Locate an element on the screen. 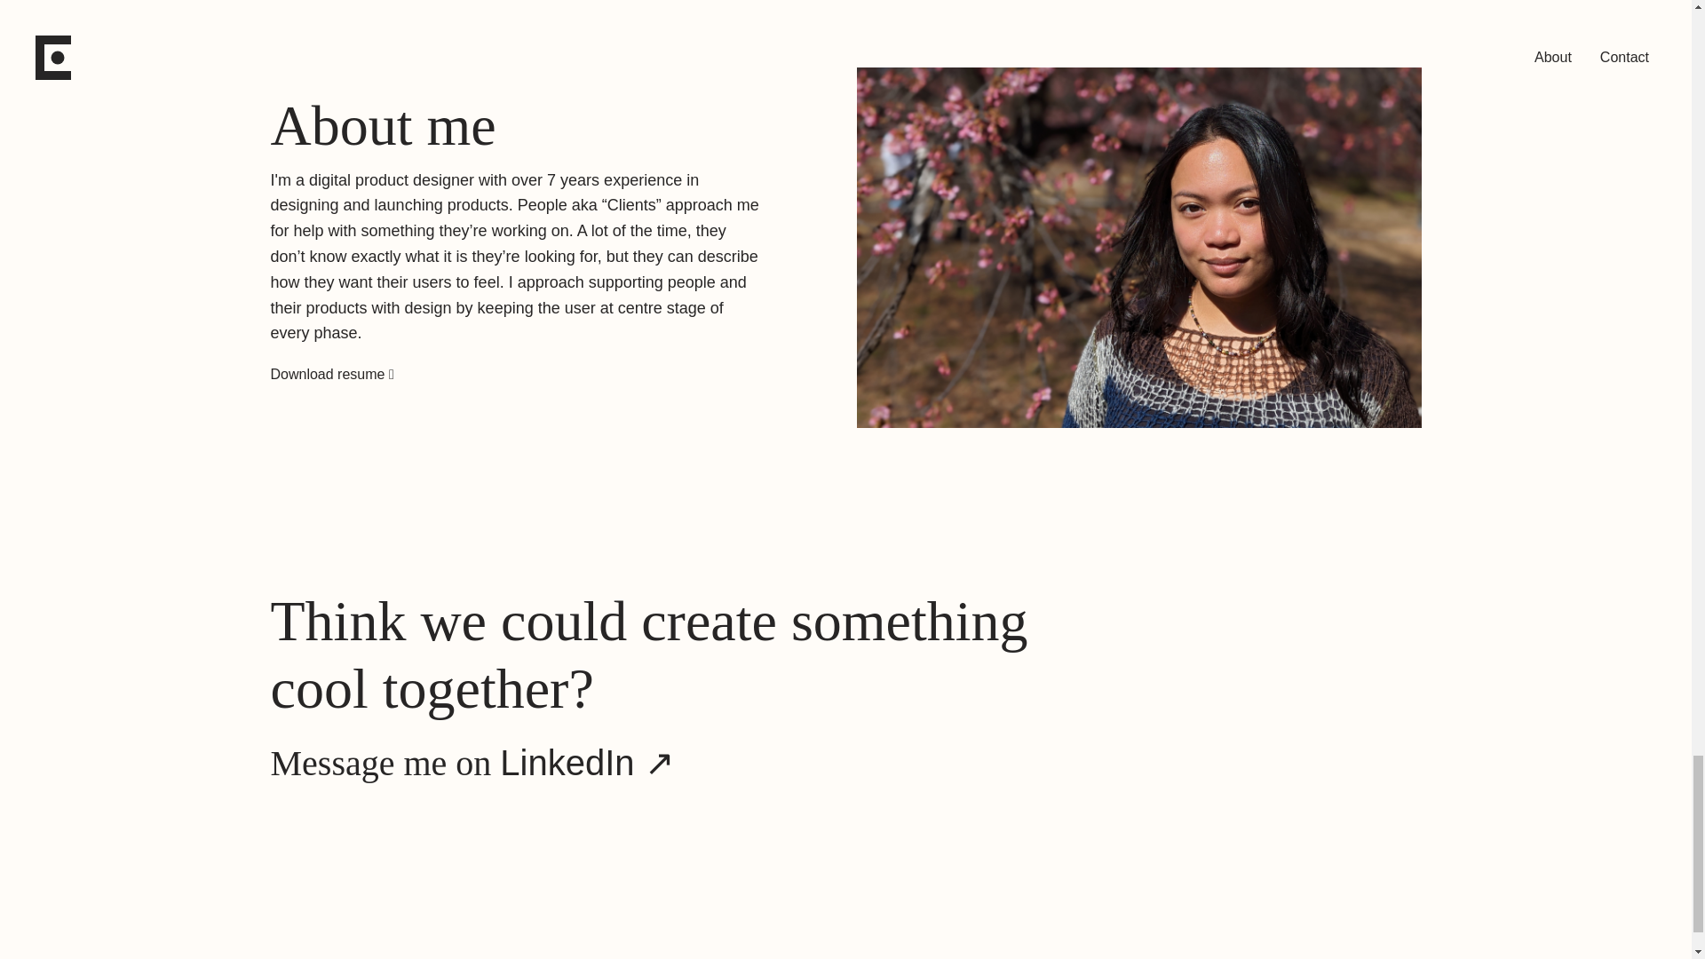 This screenshot has width=1705, height=959. Download resume is located at coordinates (329, 373).